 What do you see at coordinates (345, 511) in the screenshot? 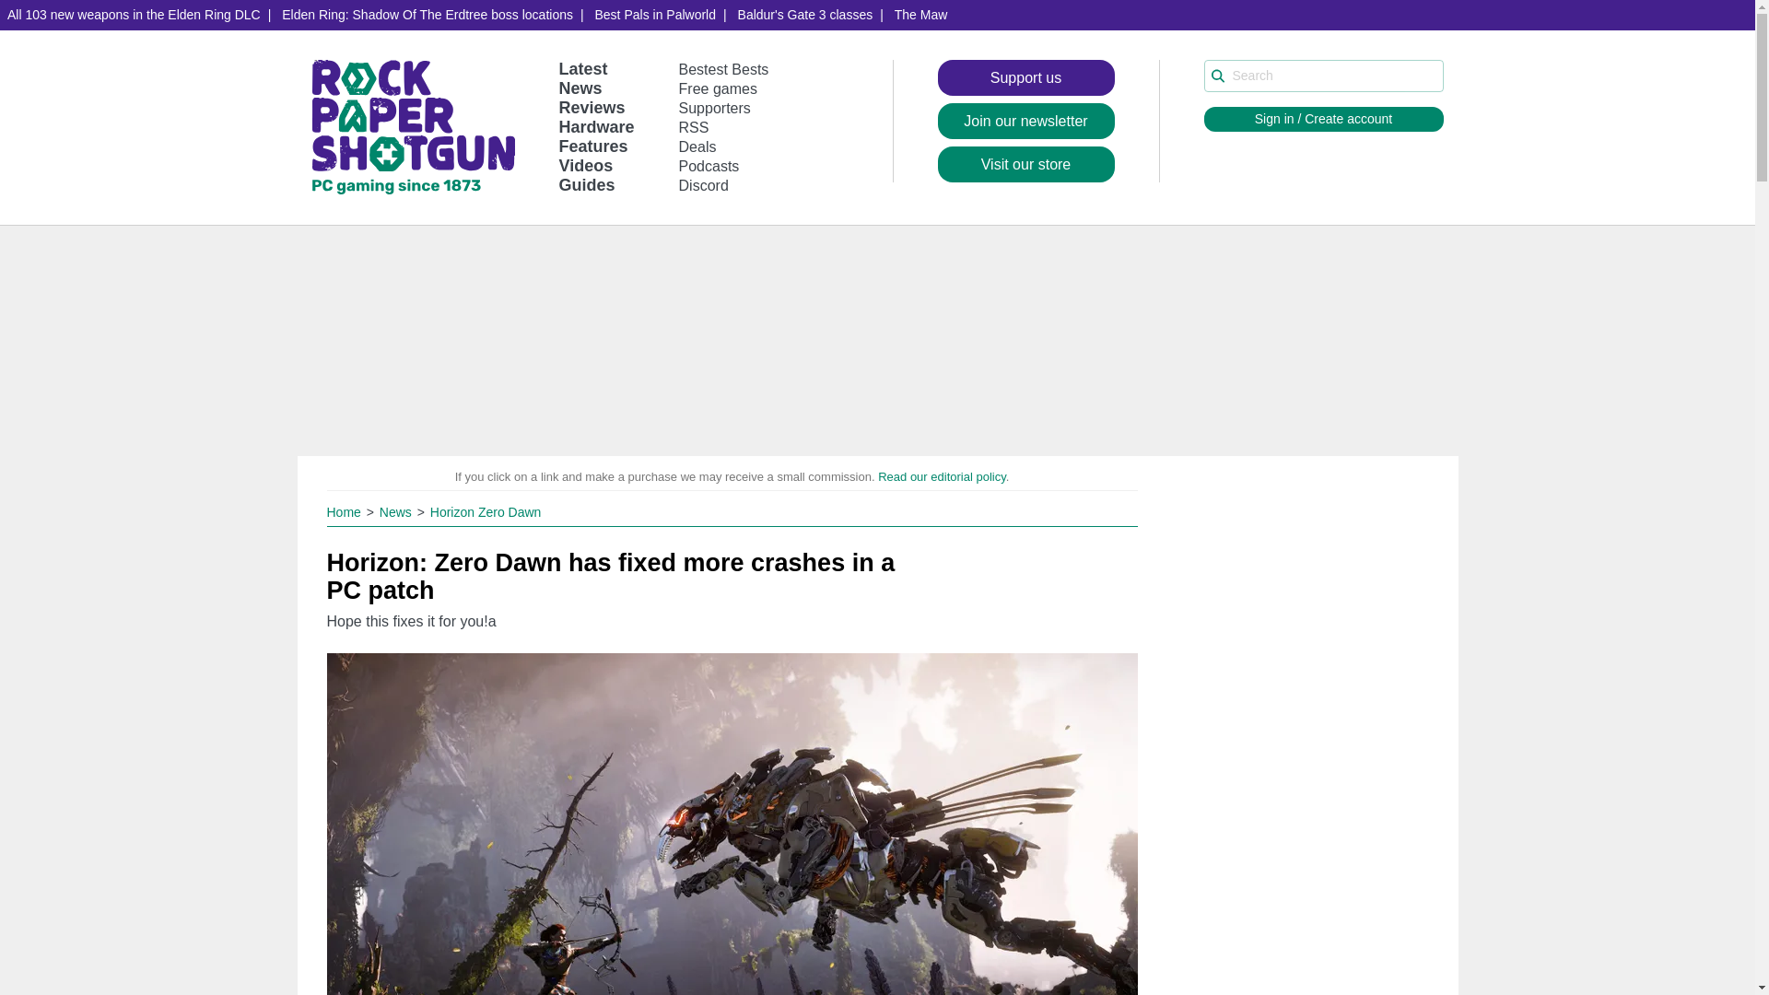
I see `Home` at bounding box center [345, 511].